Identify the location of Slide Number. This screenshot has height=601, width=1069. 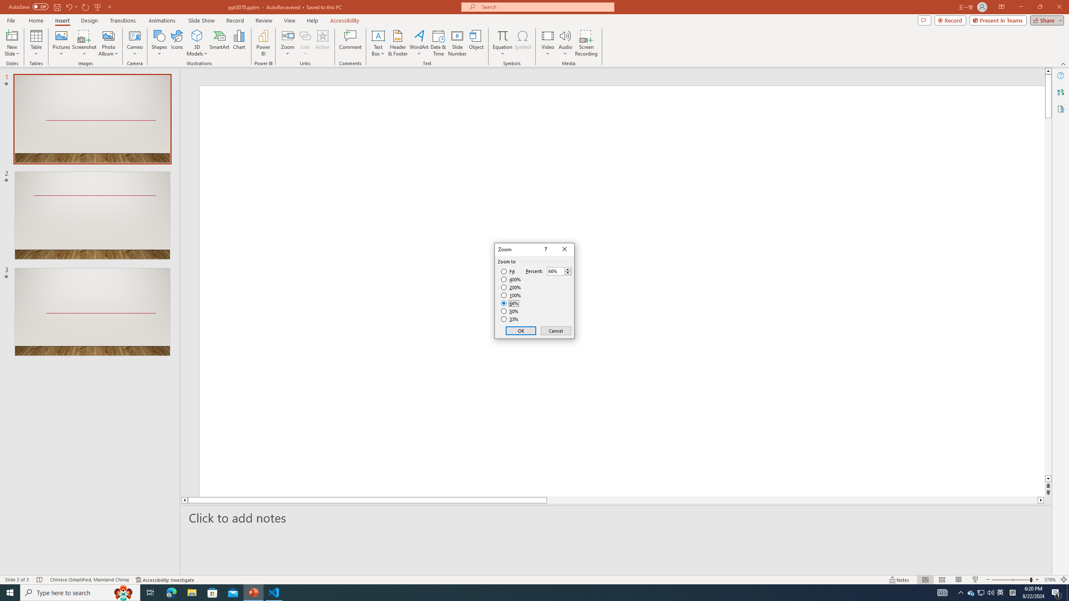
(458, 43).